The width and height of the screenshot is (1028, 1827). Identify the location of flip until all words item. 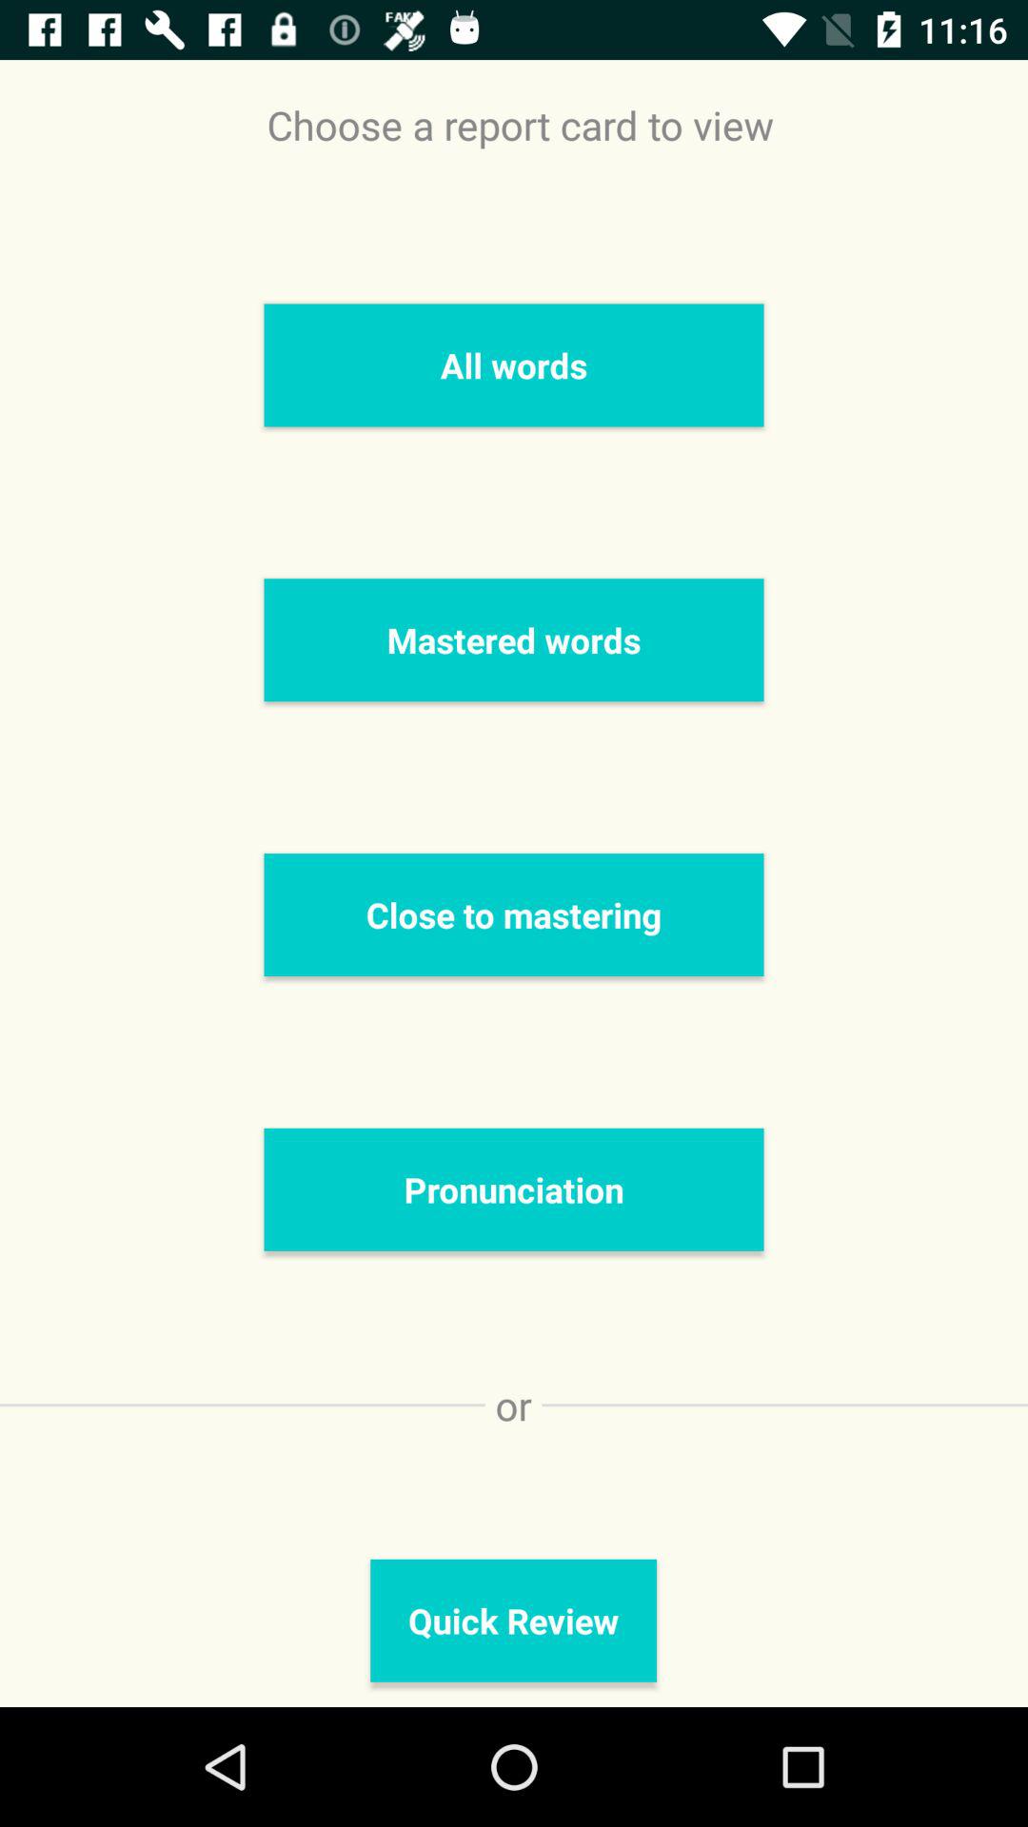
(514, 365).